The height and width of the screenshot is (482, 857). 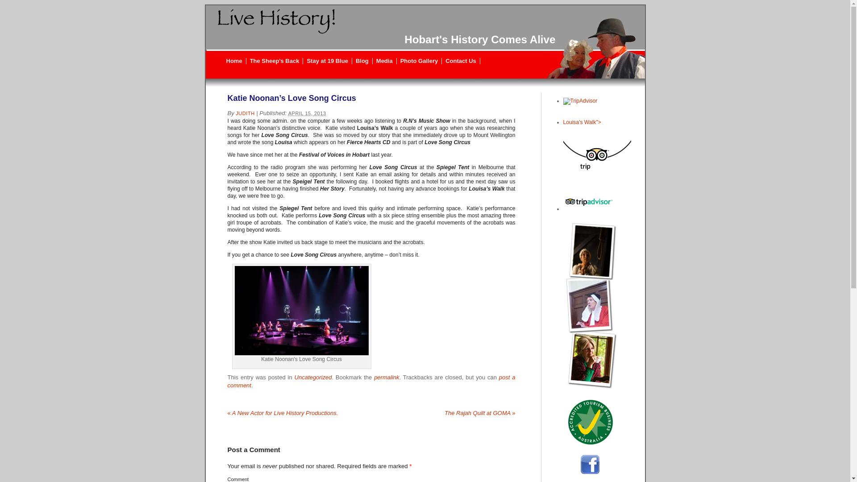 I want to click on Home, so click(x=234, y=61).